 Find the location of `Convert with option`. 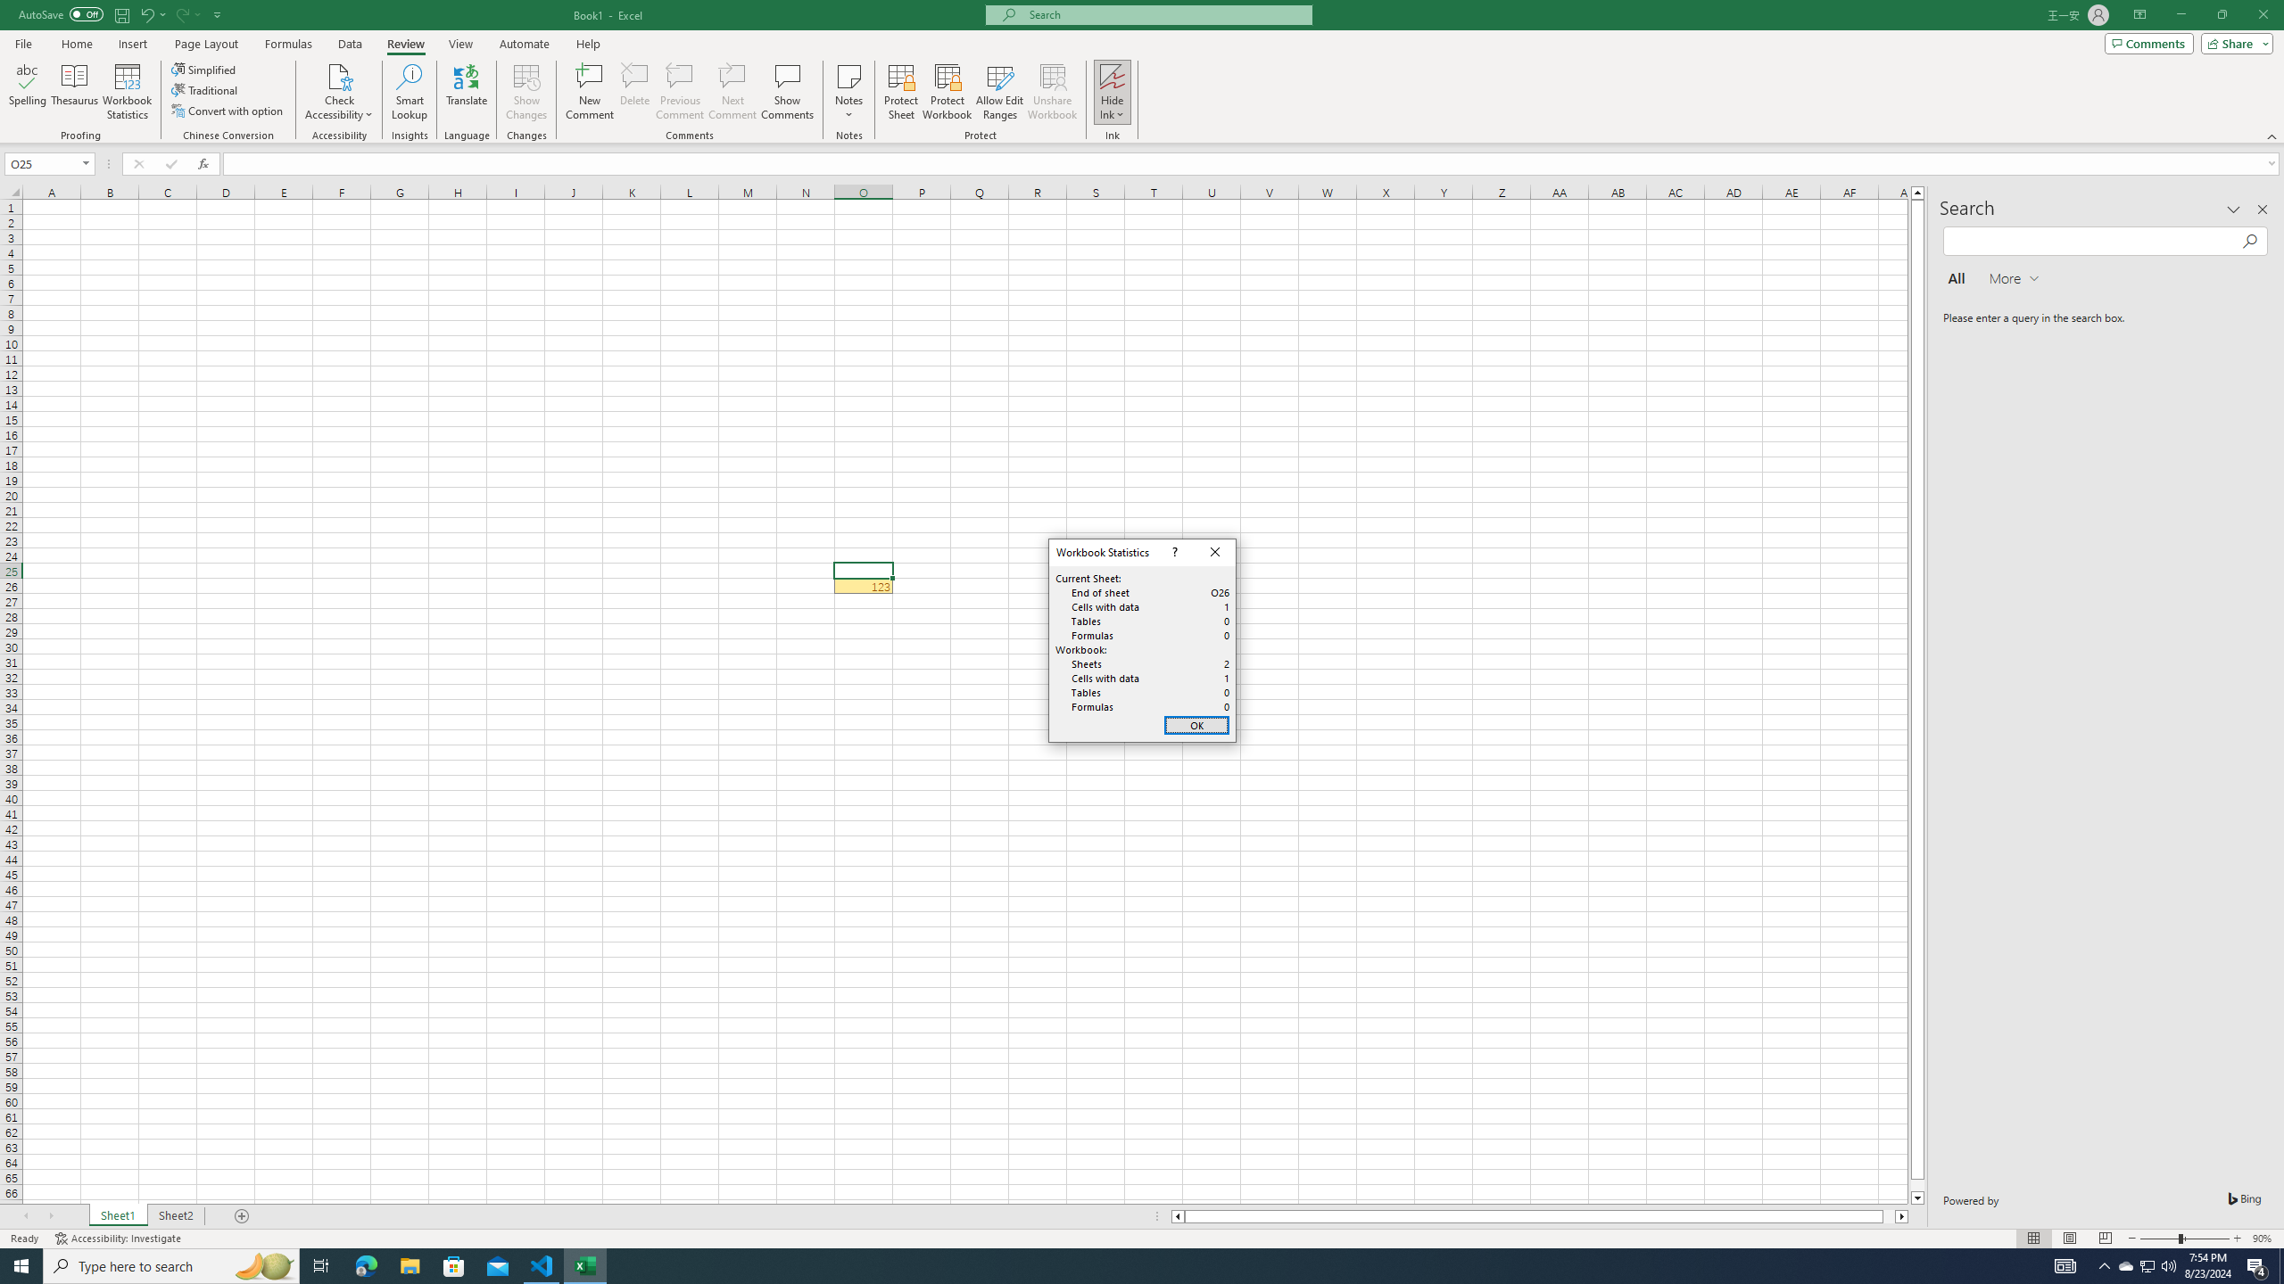

Convert with option is located at coordinates (229, 111).